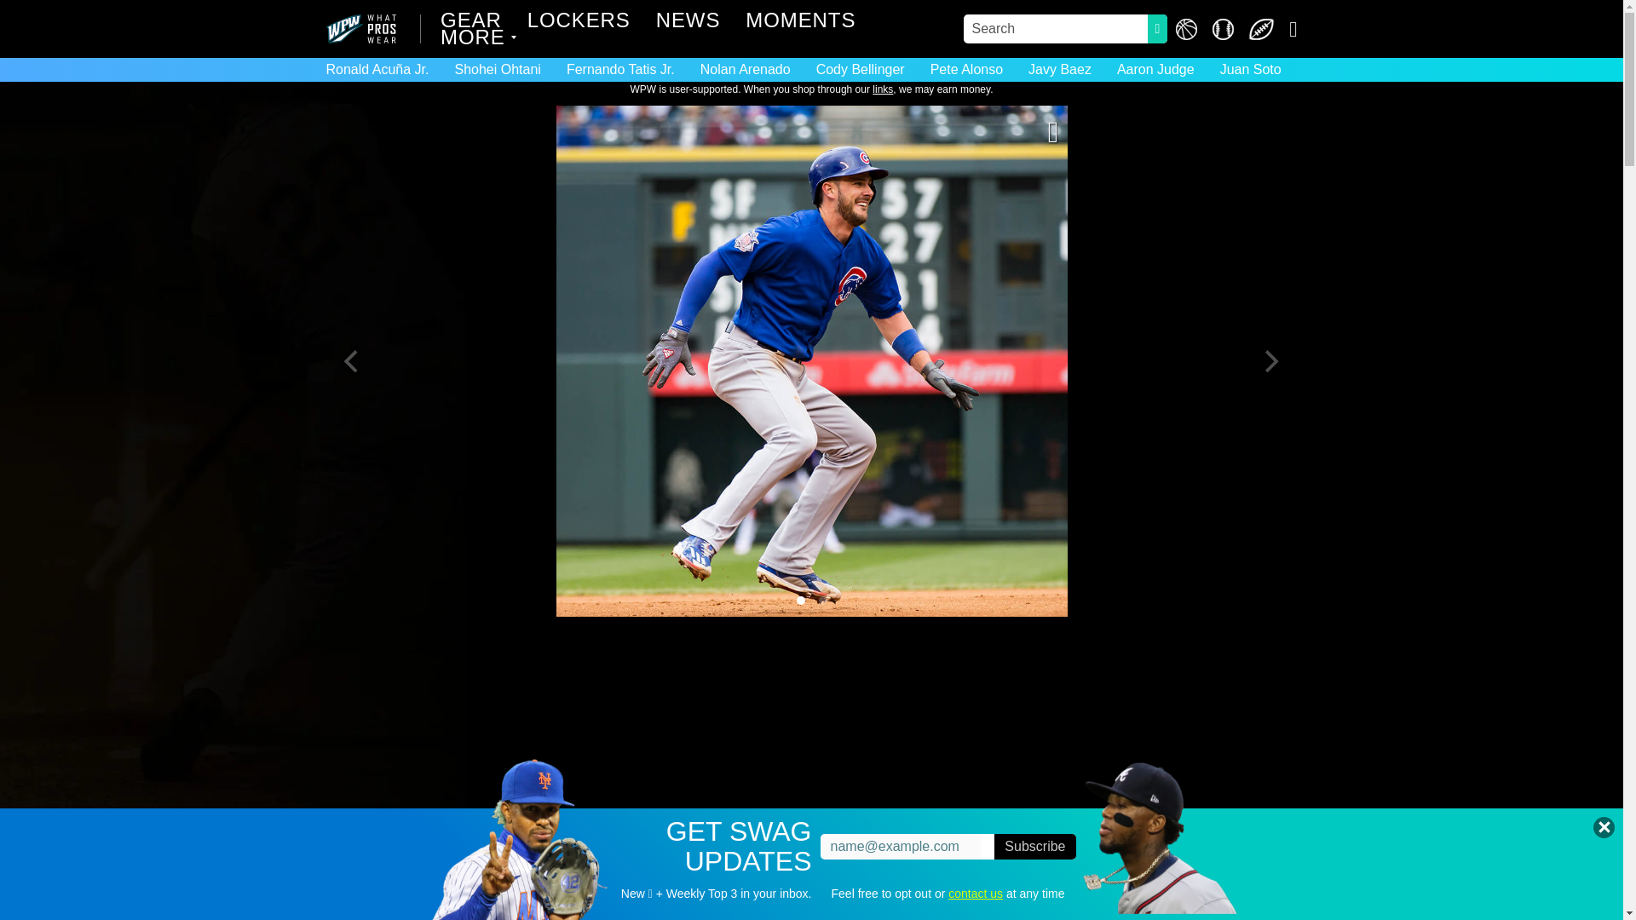 The height and width of the screenshot is (920, 1636). I want to click on NEWS, so click(688, 22).